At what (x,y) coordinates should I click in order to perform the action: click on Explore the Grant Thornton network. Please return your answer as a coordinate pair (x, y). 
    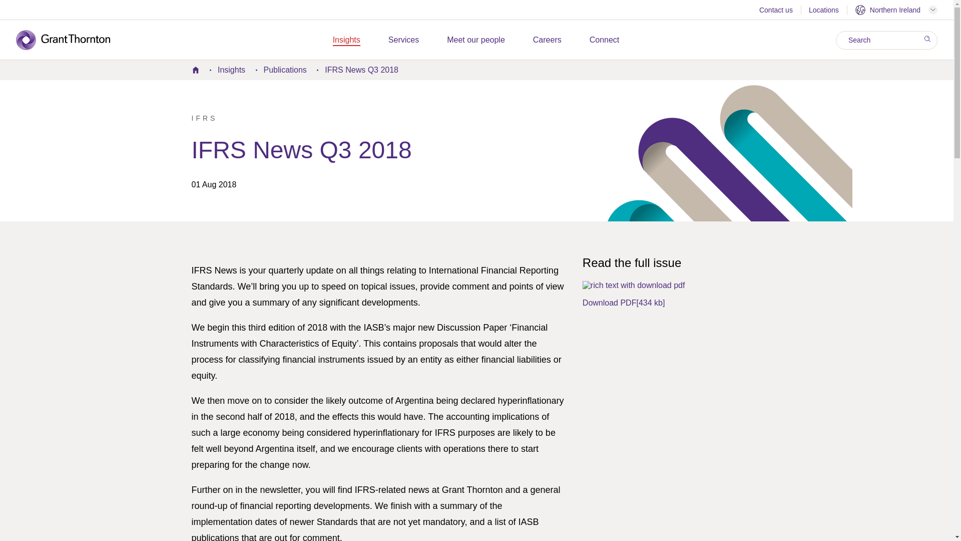
    Looking at the image, I should click on (896, 10).